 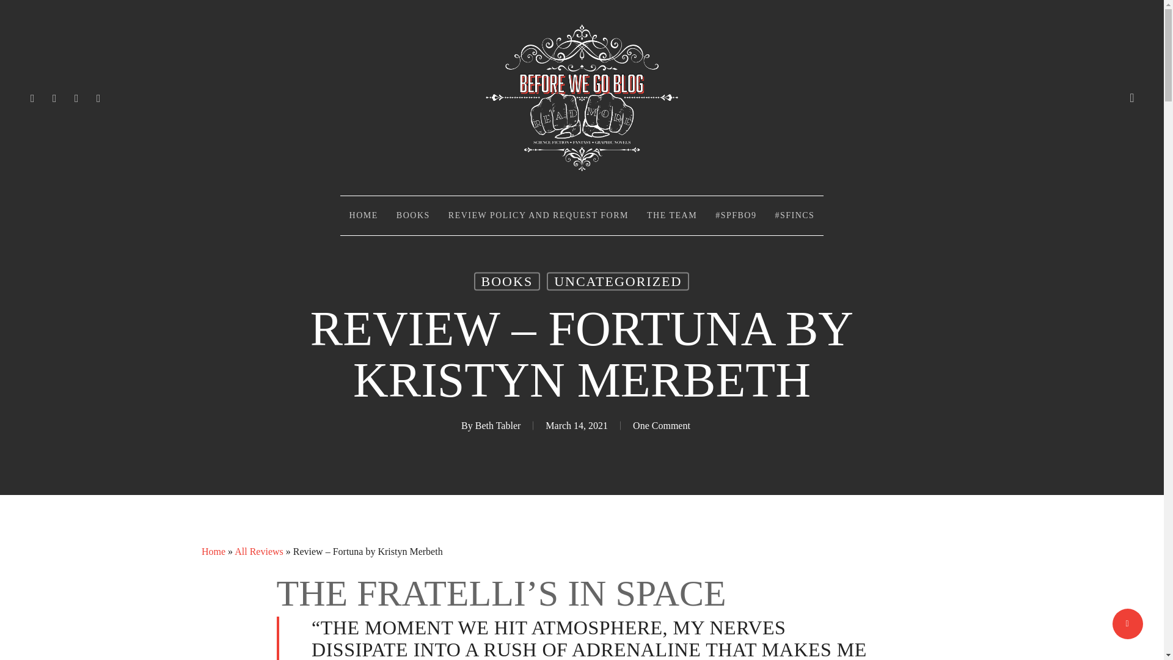 What do you see at coordinates (413, 215) in the screenshot?
I see `BOOKS` at bounding box center [413, 215].